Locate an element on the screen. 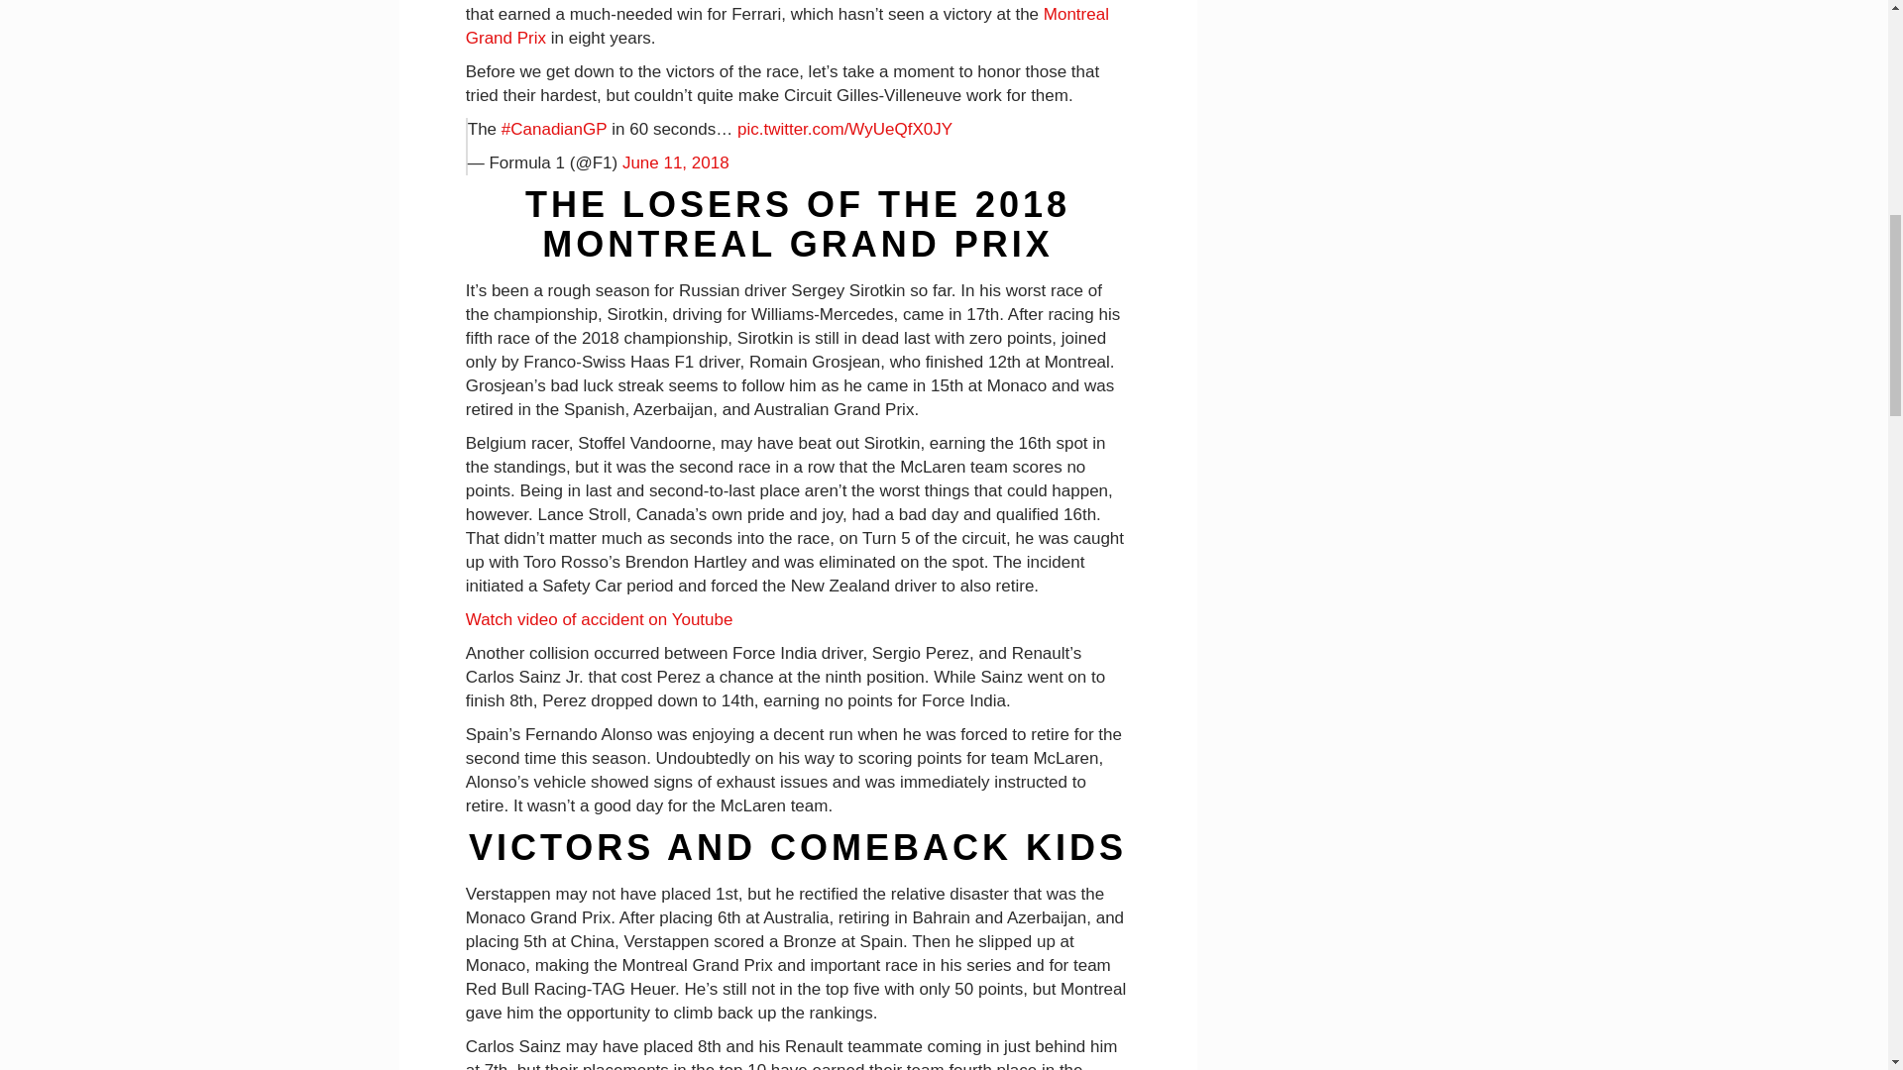 Image resolution: width=1903 pixels, height=1070 pixels. Watch video of accident on Youtube is located at coordinates (599, 619).